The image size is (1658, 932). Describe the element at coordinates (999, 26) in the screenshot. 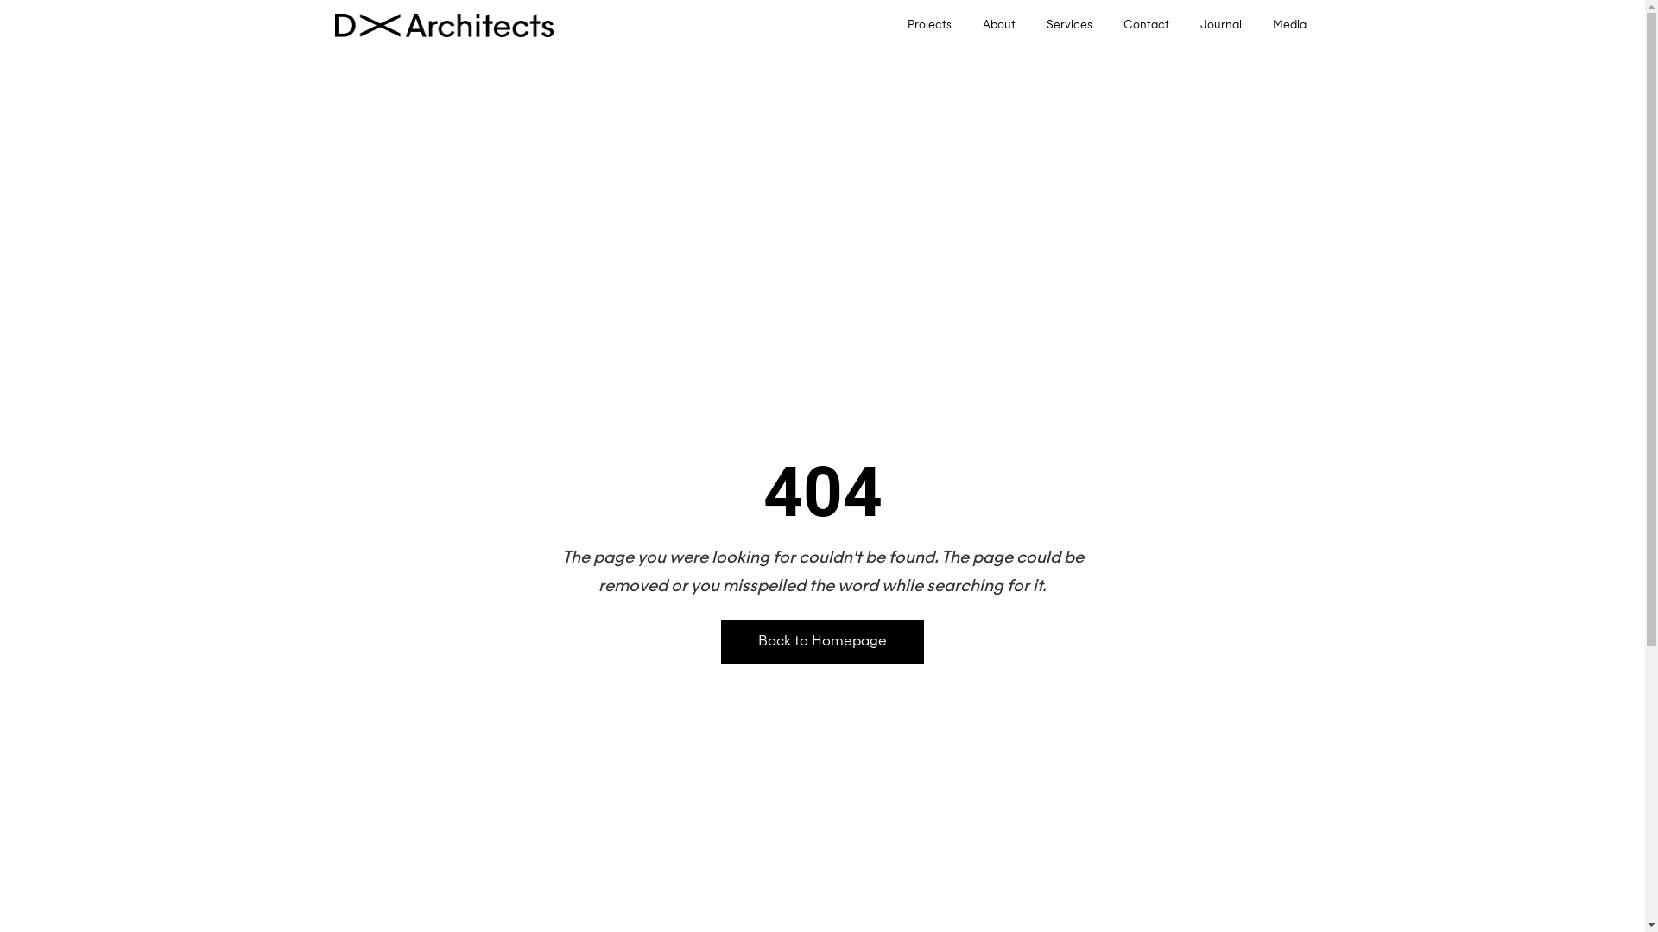

I see `About` at that location.